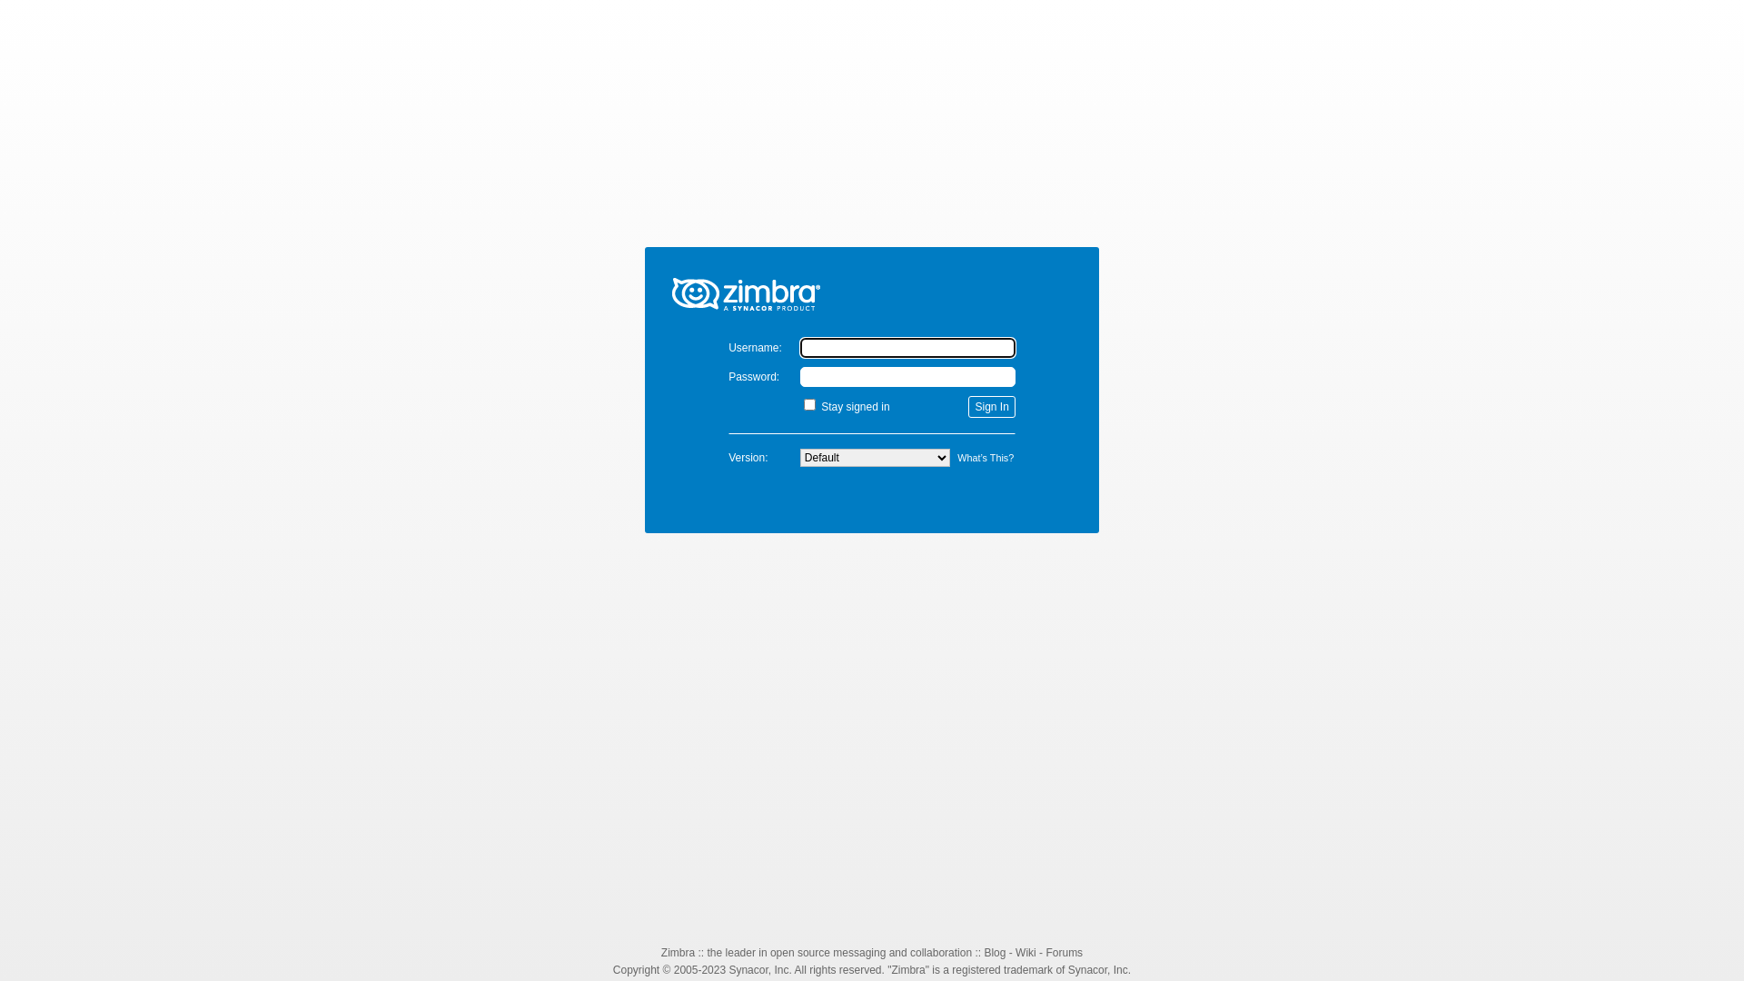 The width and height of the screenshot is (1744, 981). What do you see at coordinates (1065, 953) in the screenshot?
I see `Forums` at bounding box center [1065, 953].